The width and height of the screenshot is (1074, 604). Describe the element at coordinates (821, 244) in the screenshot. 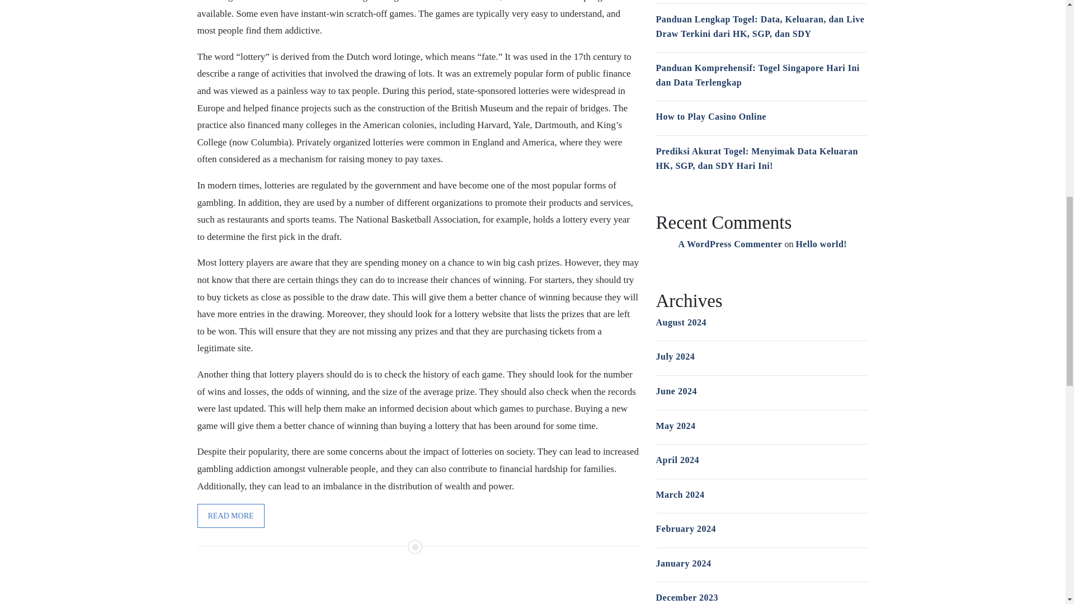

I see `Hello world!` at that location.